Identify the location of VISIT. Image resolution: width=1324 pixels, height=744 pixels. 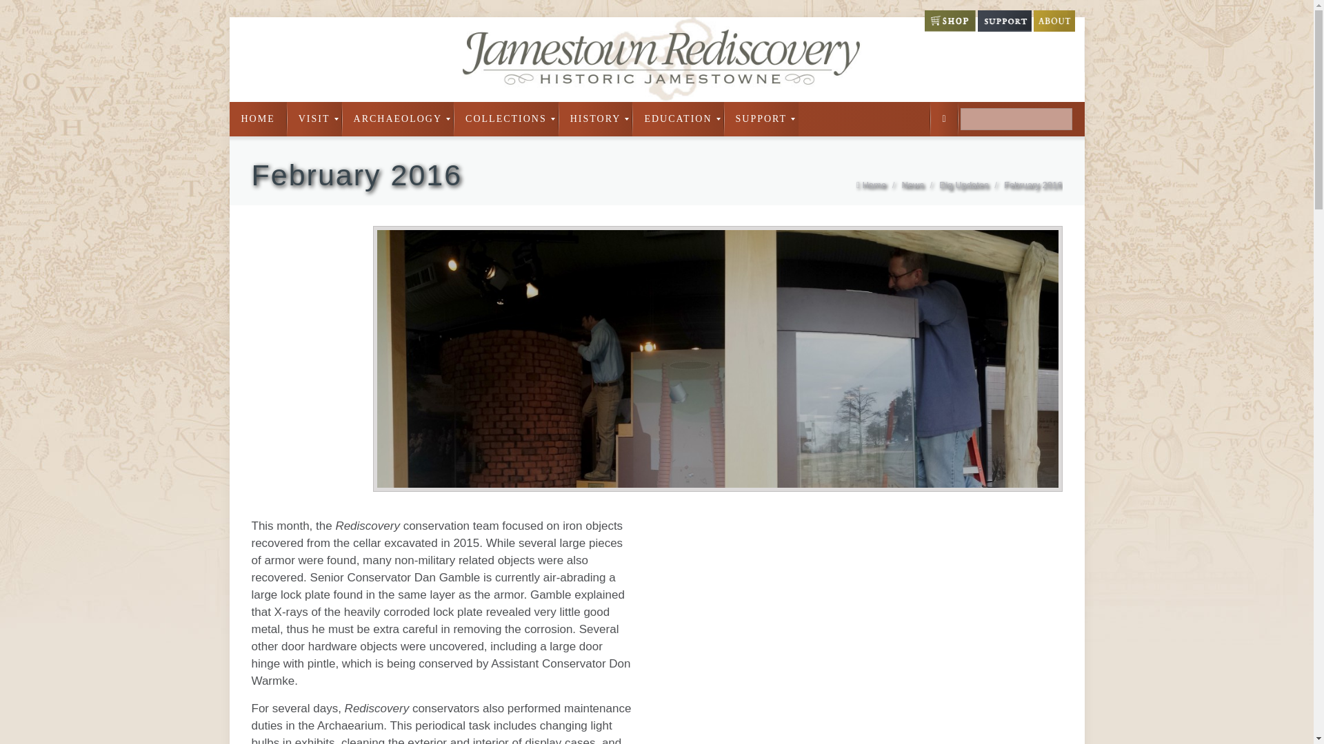
(314, 118).